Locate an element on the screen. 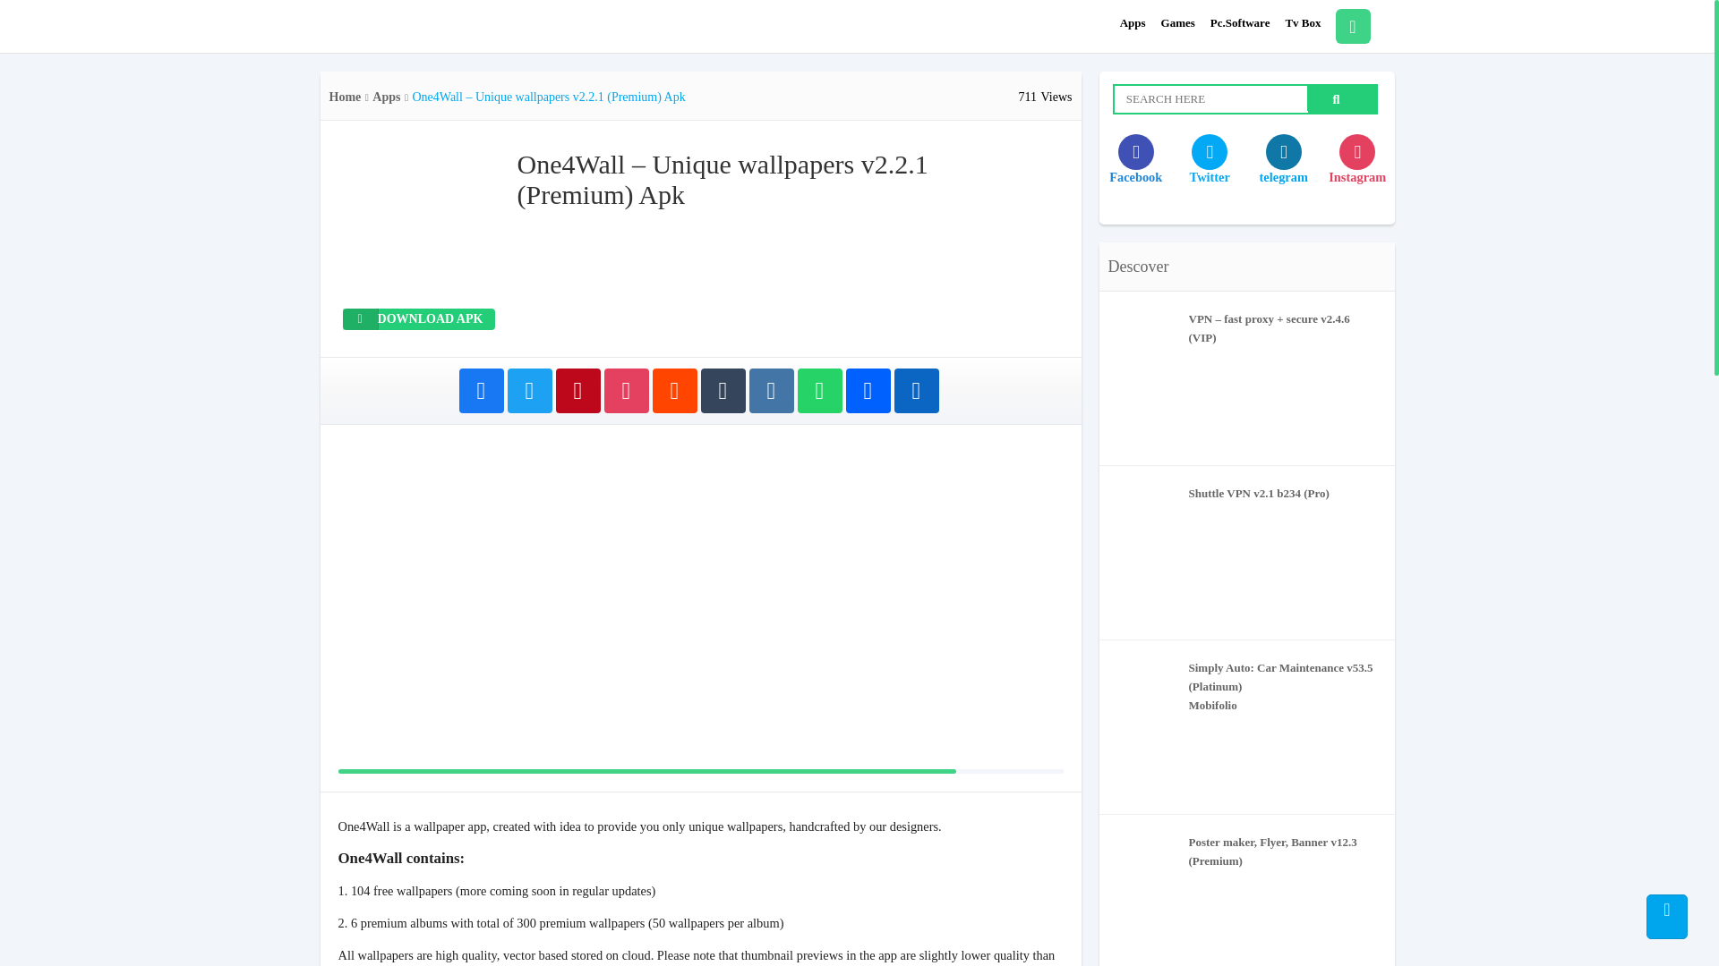 The width and height of the screenshot is (1719, 966). Pc.Software is located at coordinates (1239, 23).